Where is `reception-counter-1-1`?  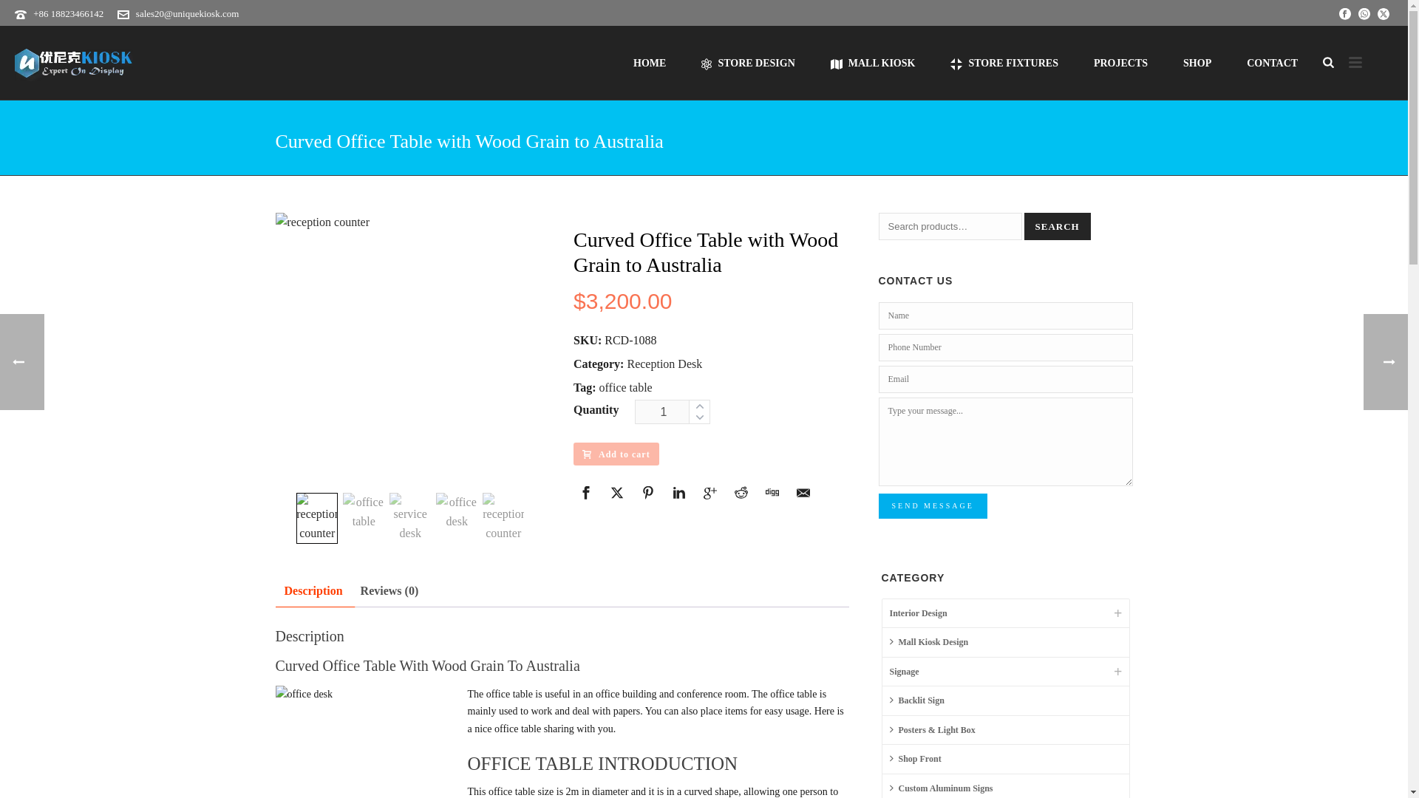 reception-counter-1-1 is located at coordinates (412, 350).